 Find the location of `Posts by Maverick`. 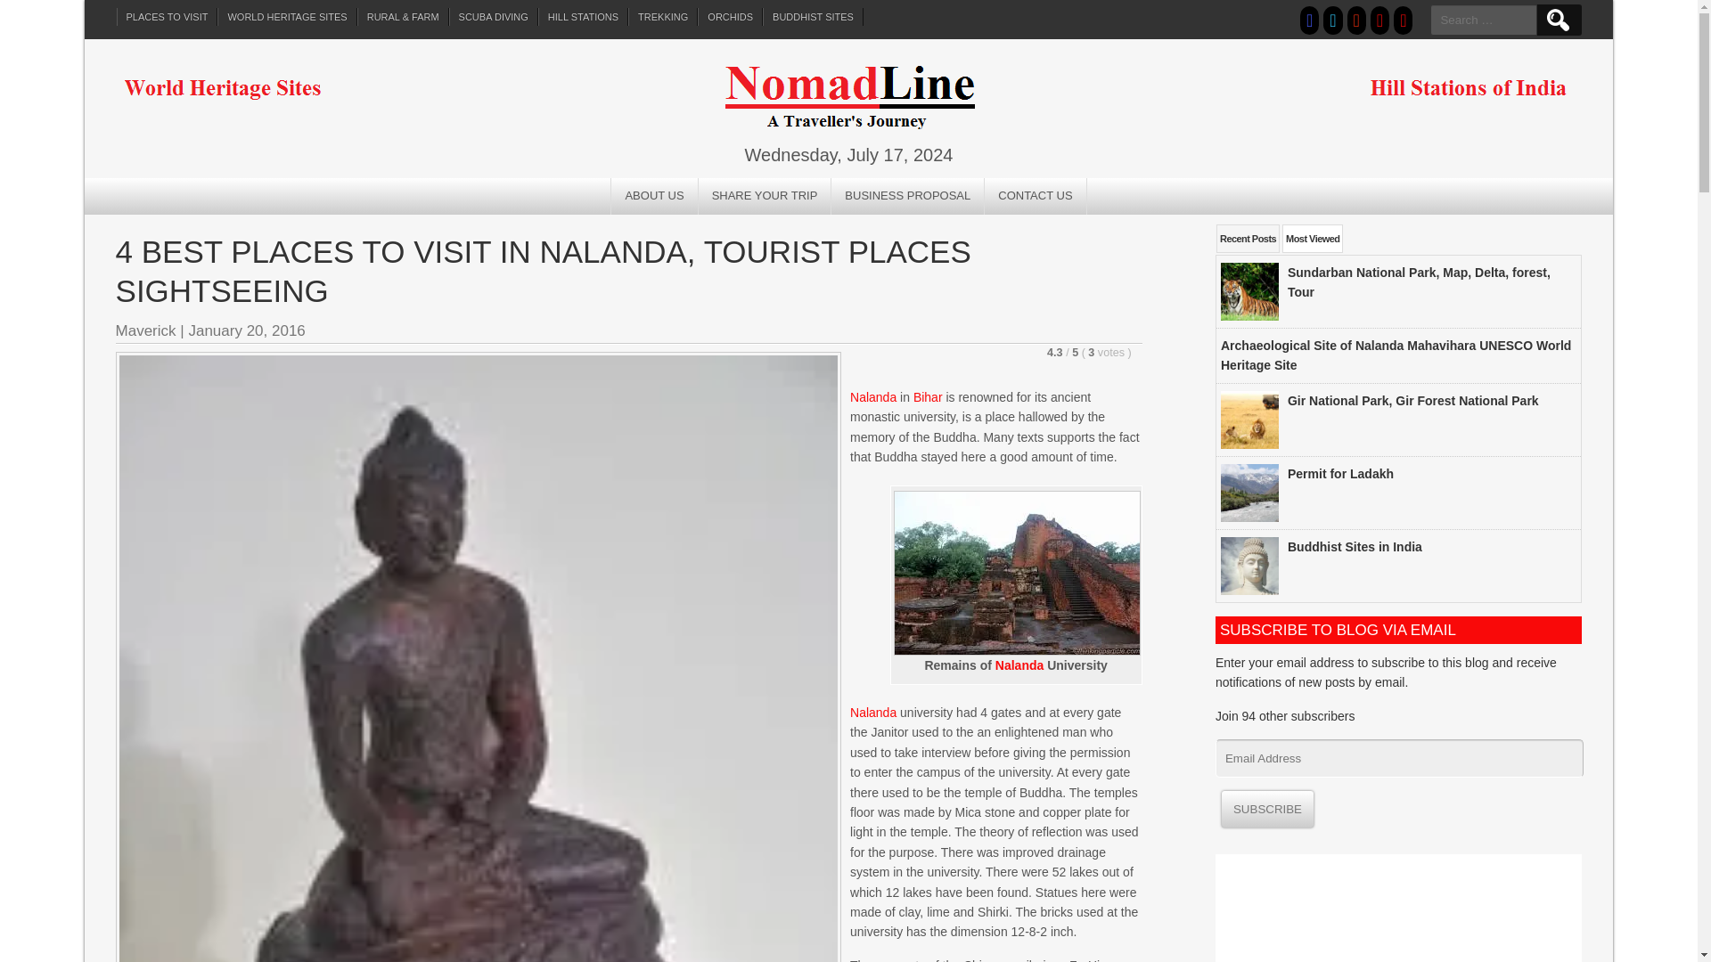

Posts by Maverick is located at coordinates (146, 330).